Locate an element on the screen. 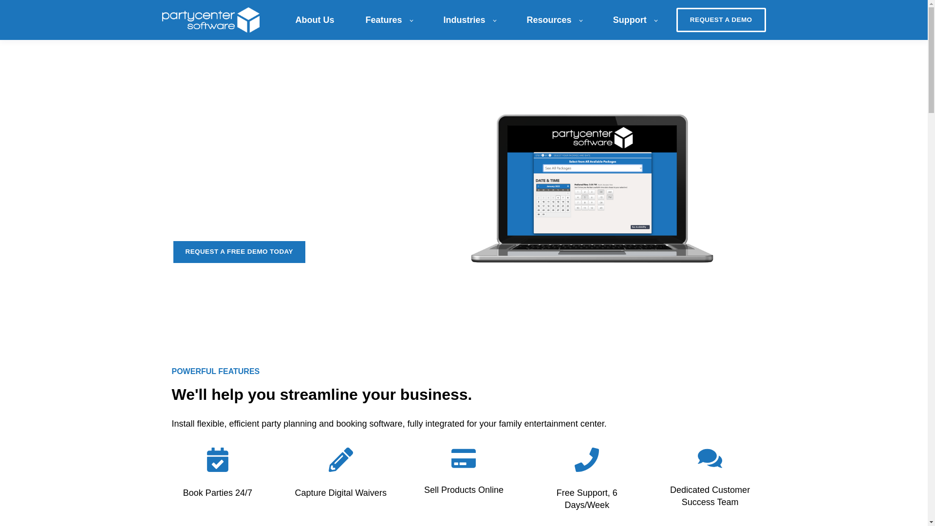  Features is located at coordinates (389, 19).